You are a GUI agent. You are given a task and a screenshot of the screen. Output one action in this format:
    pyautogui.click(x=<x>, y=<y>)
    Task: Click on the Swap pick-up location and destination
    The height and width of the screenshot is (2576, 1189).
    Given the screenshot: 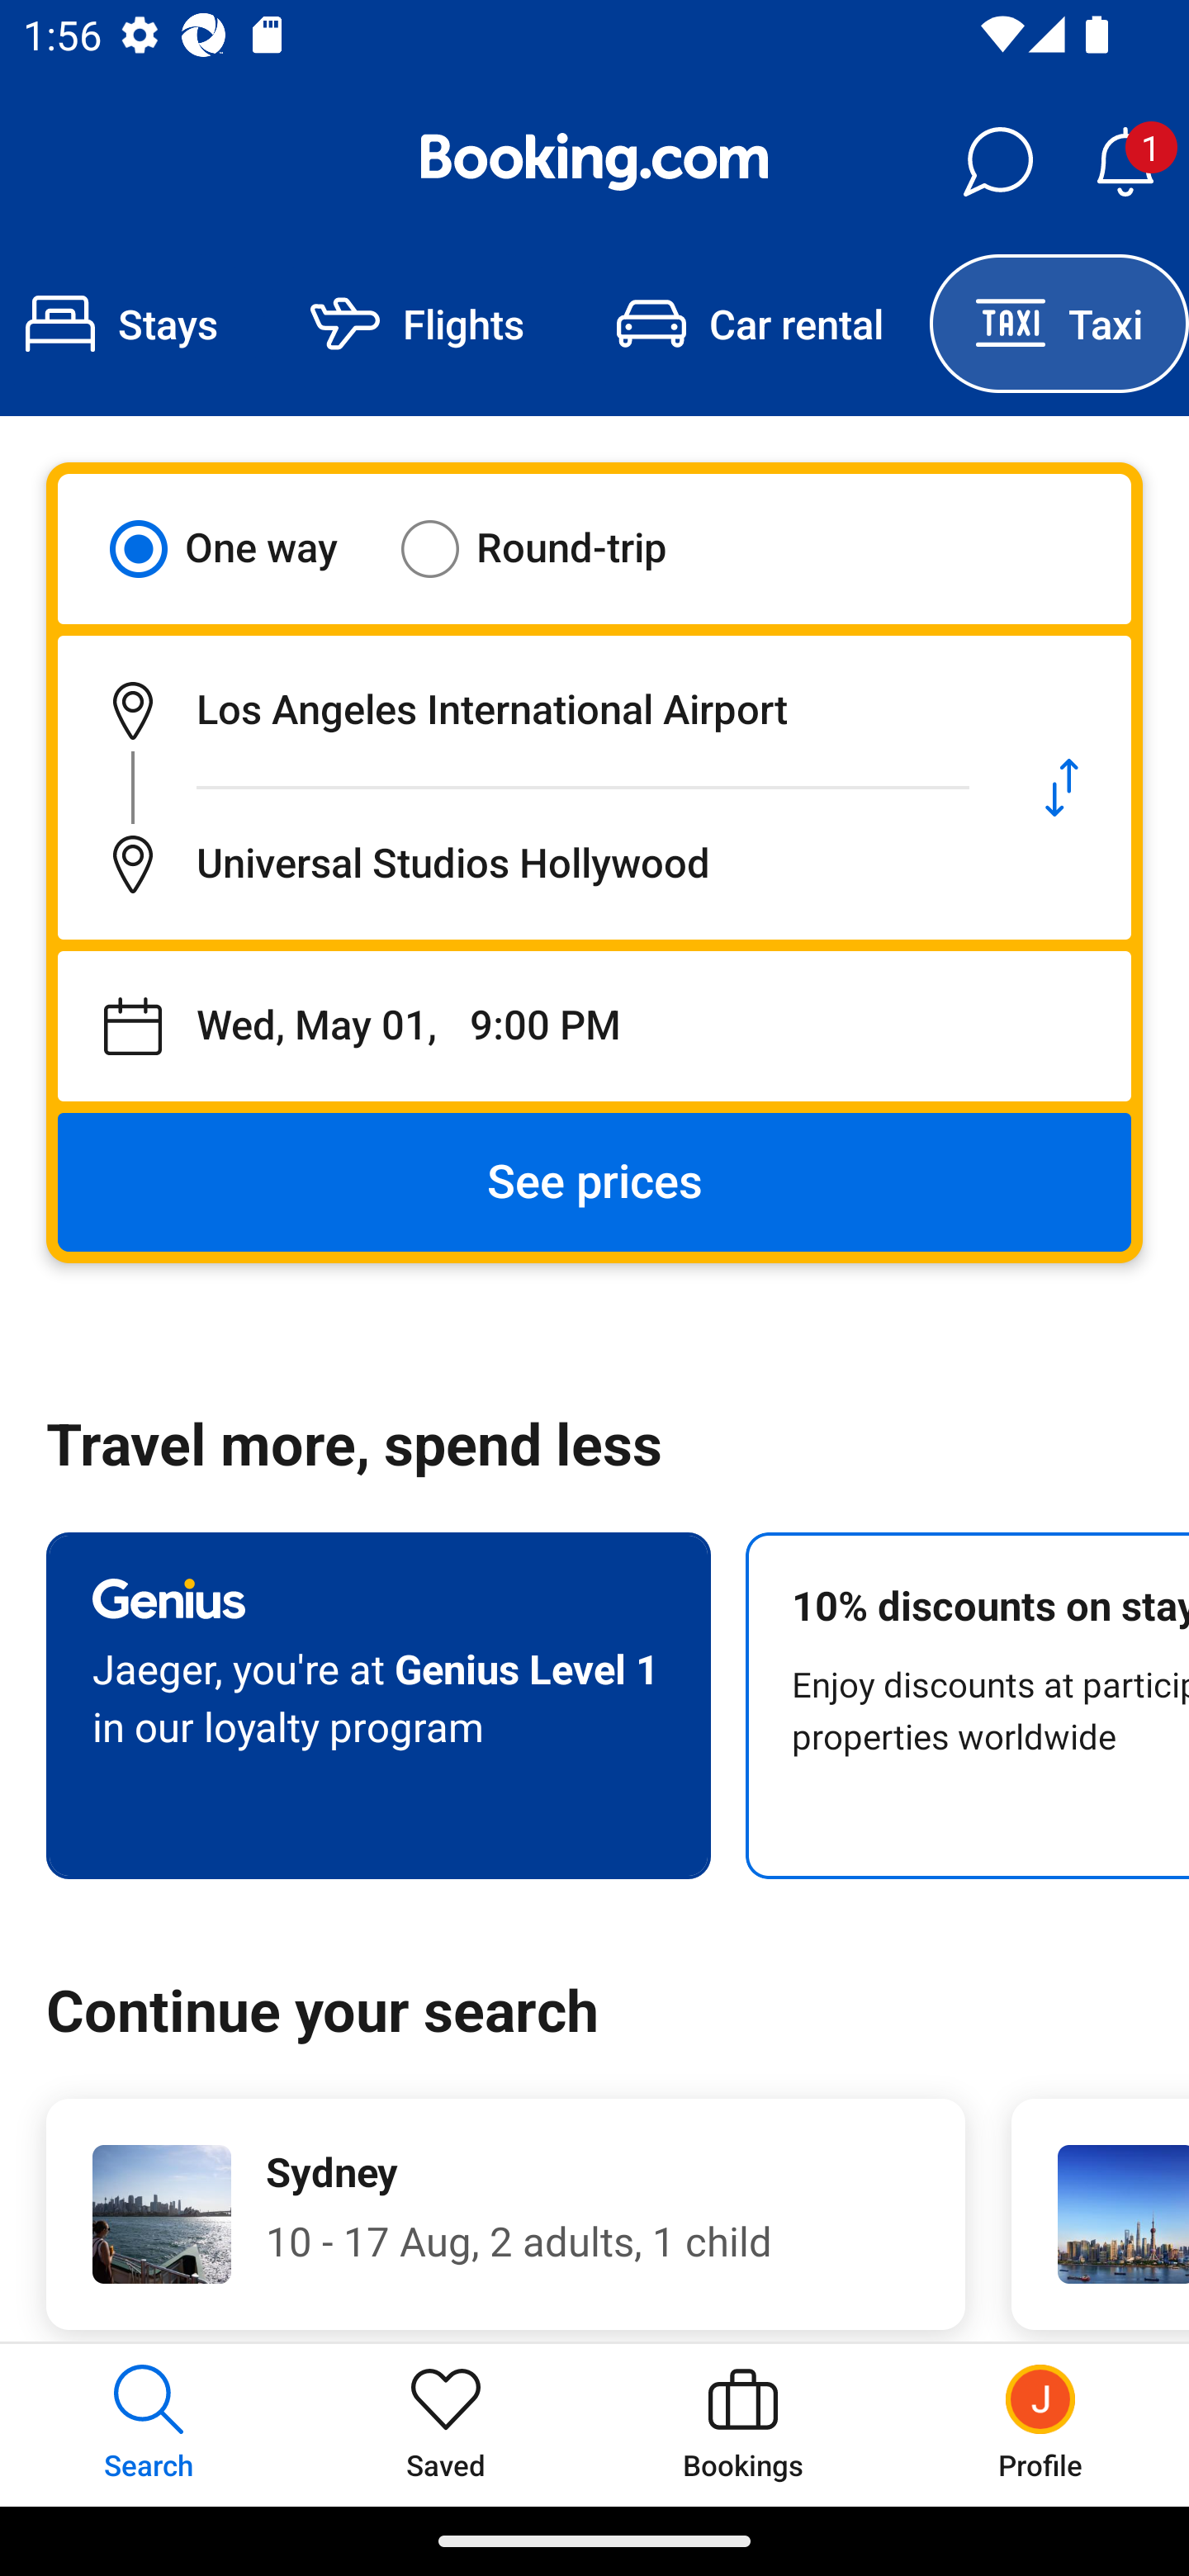 What is the action you would take?
    pyautogui.click(x=1062, y=788)
    